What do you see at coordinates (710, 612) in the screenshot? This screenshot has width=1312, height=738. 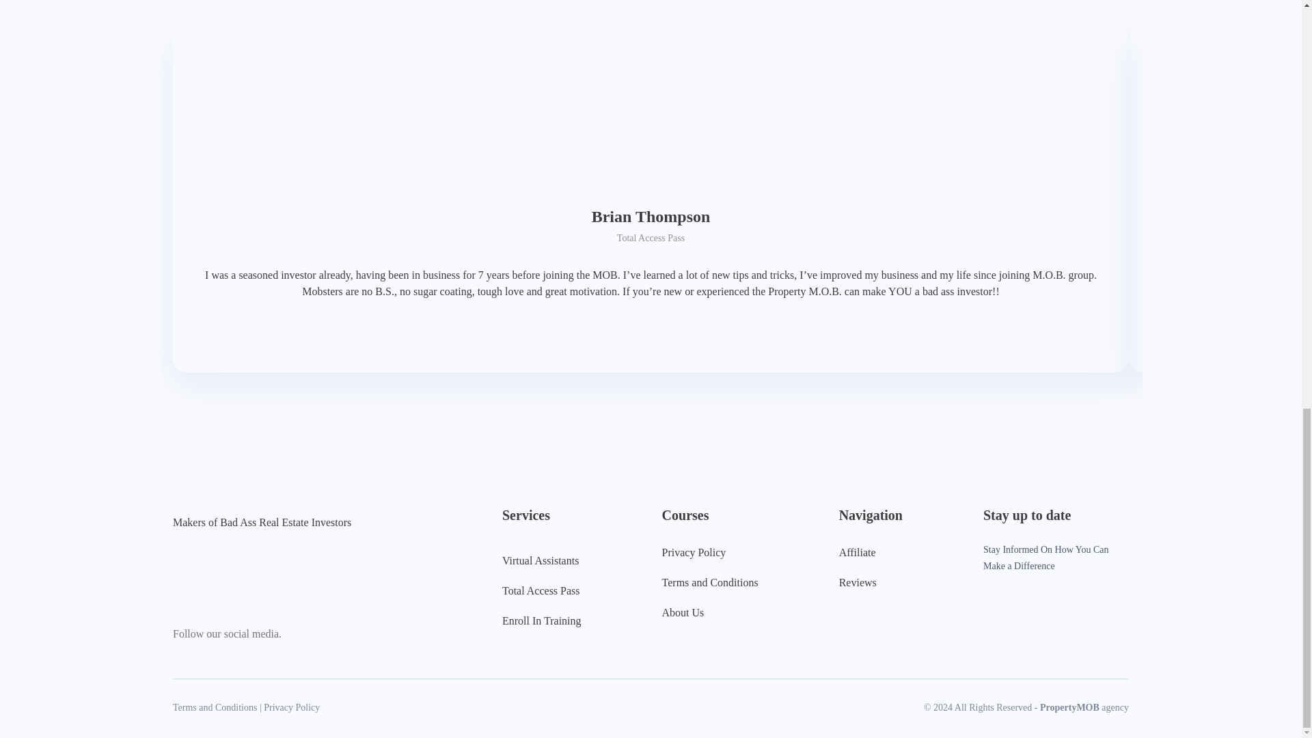 I see `About Us` at bounding box center [710, 612].